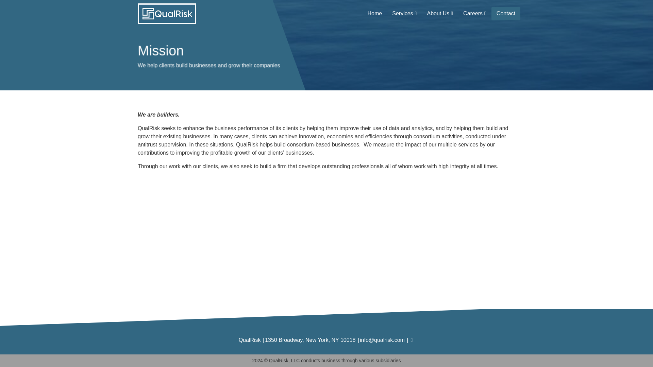 The height and width of the screenshot is (367, 653). What do you see at coordinates (375, 14) in the screenshot?
I see `Home` at bounding box center [375, 14].